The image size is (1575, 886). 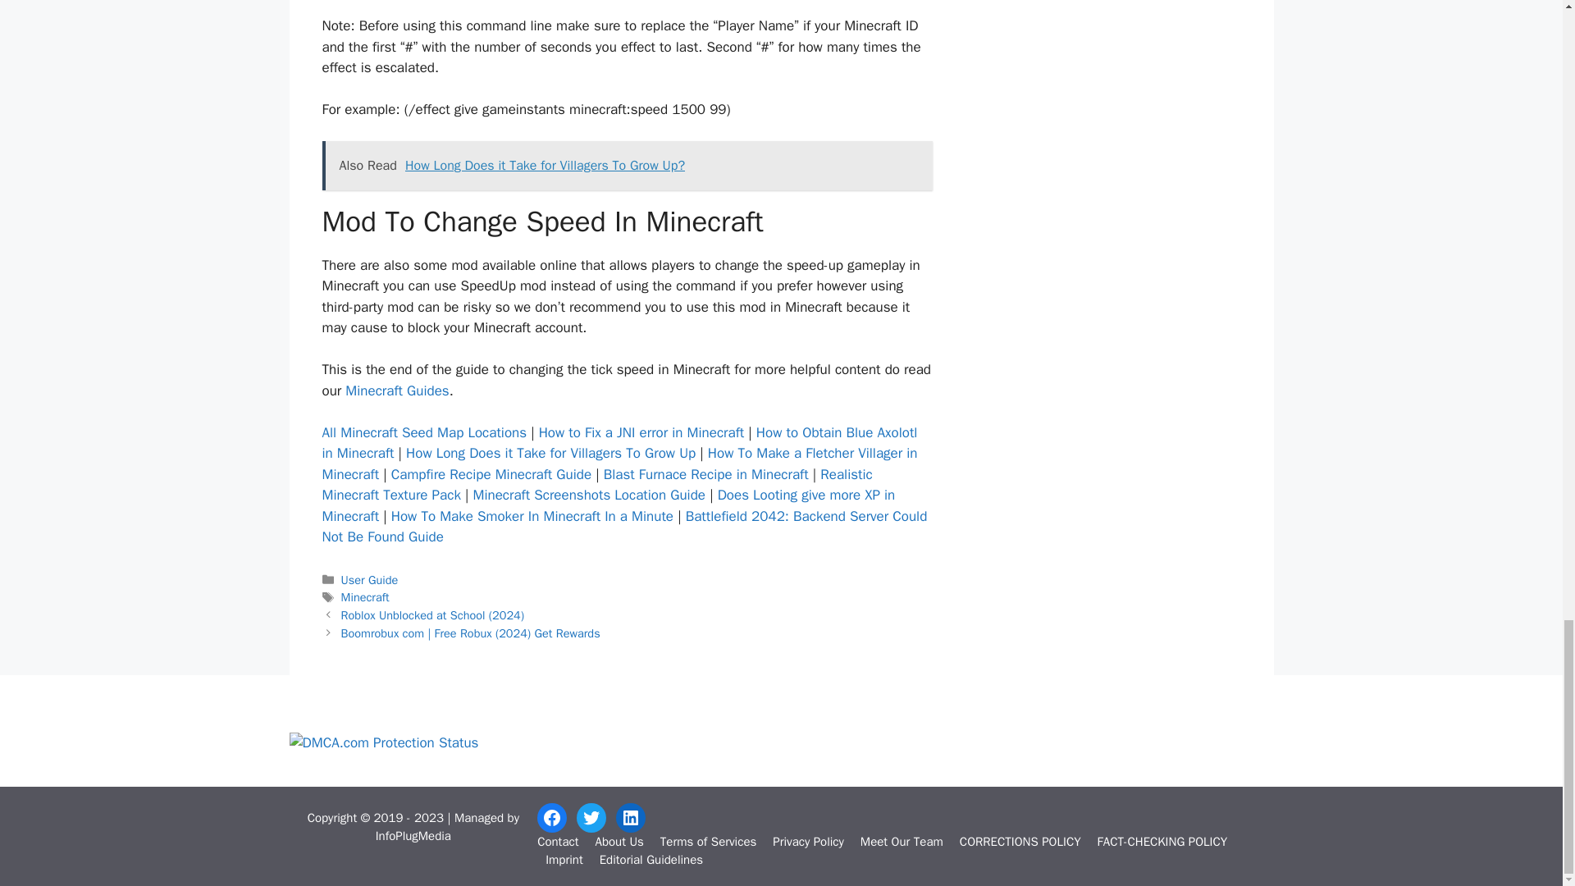 What do you see at coordinates (369, 579) in the screenshot?
I see `User Guide` at bounding box center [369, 579].